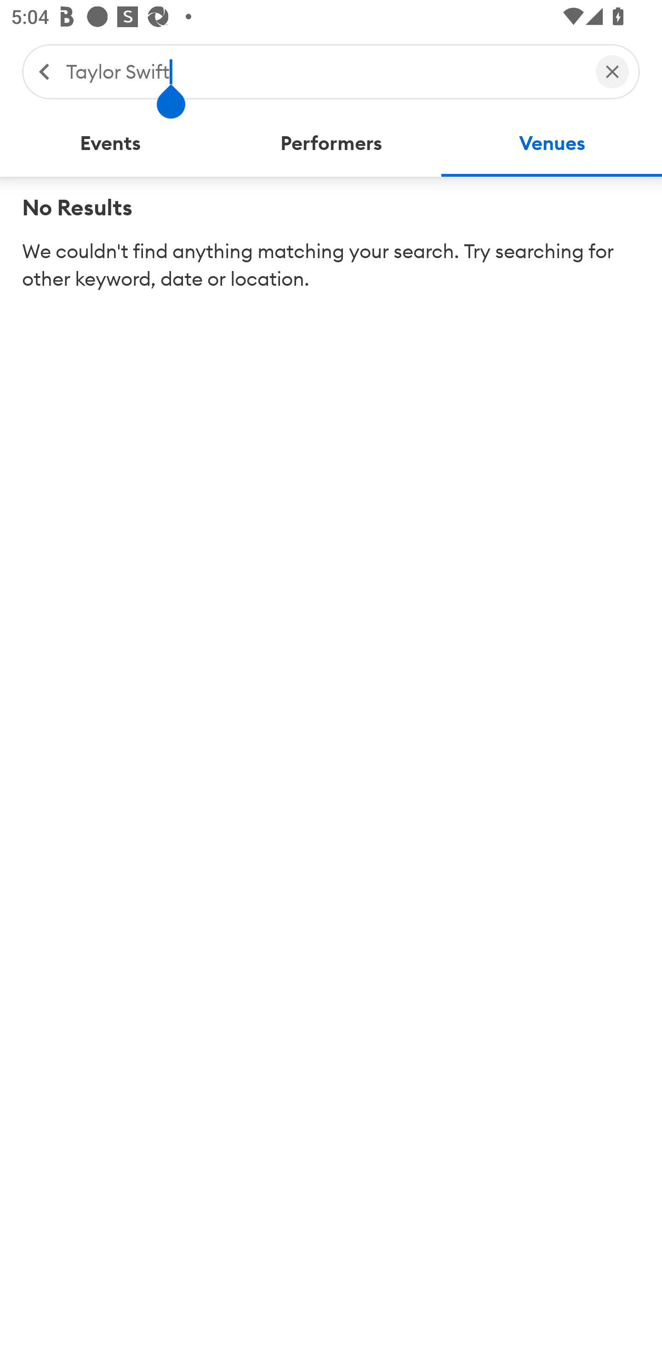  What do you see at coordinates (612, 71) in the screenshot?
I see `Clear Search` at bounding box center [612, 71].